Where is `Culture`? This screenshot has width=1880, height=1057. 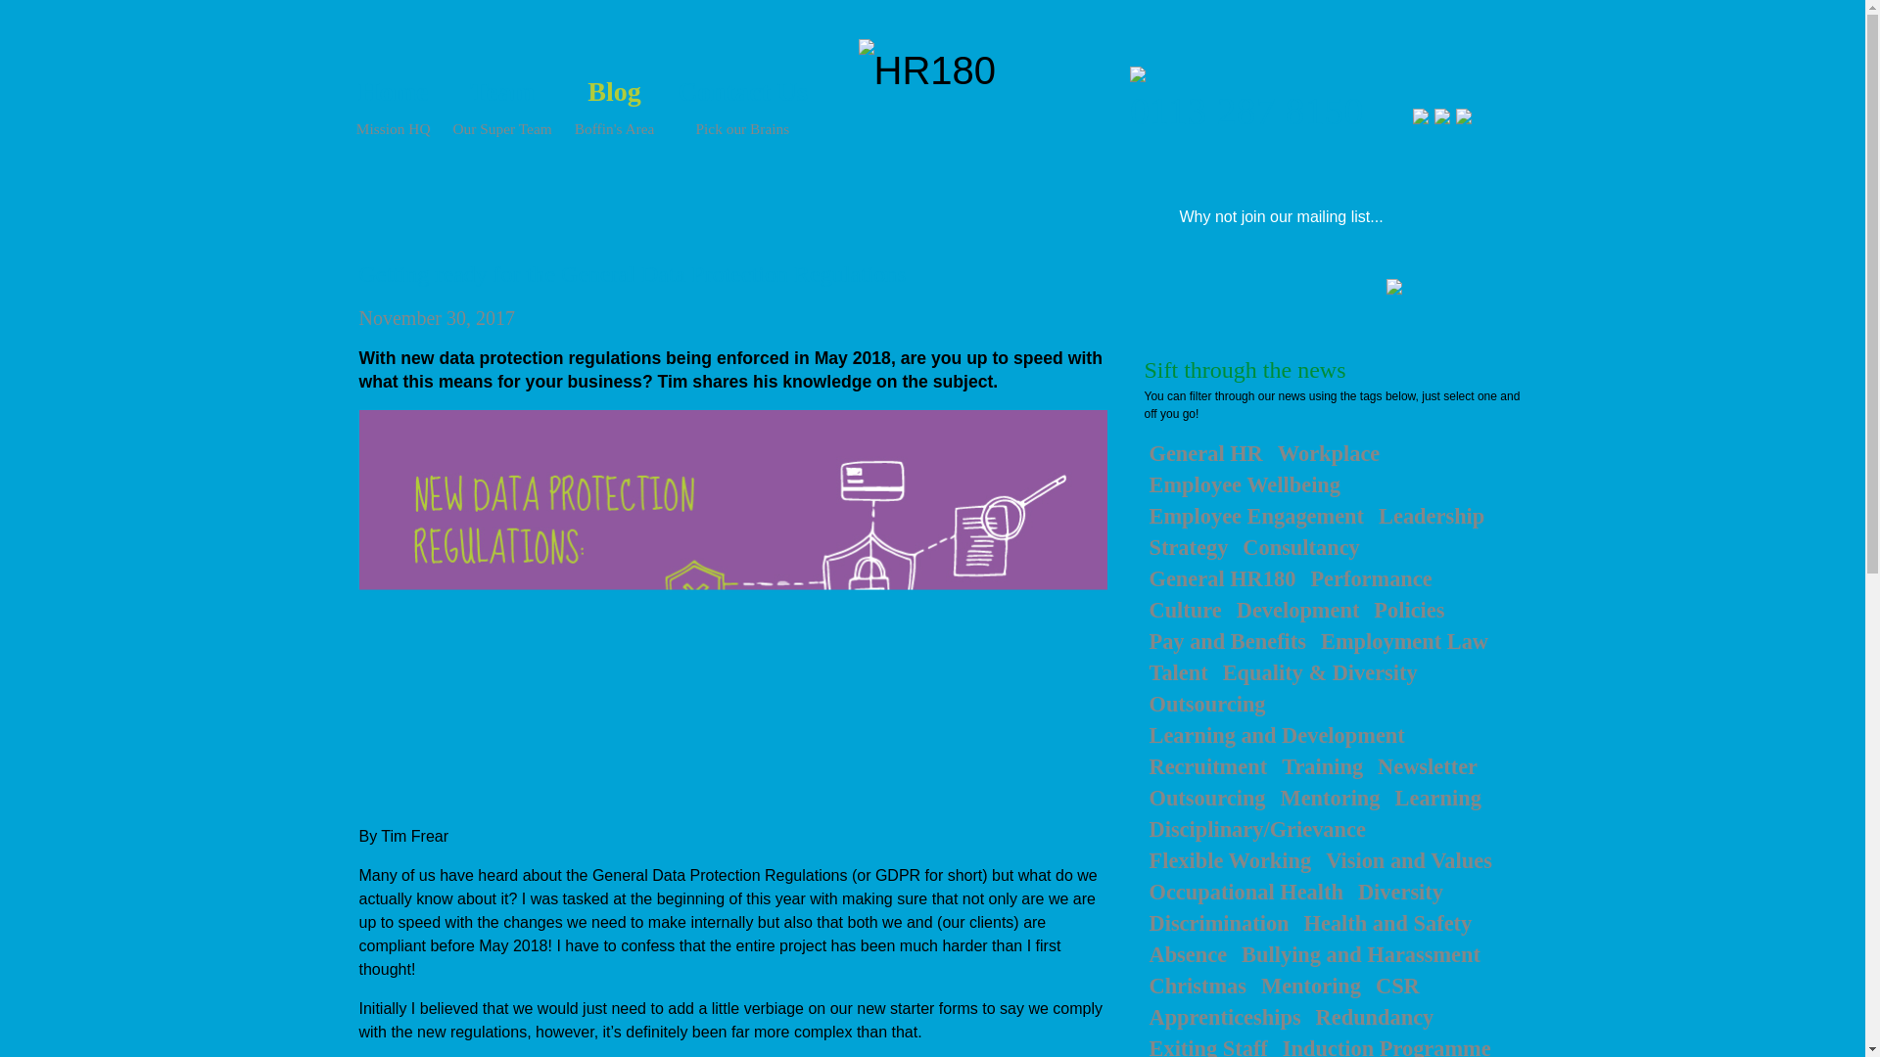 Culture is located at coordinates (502, 88).